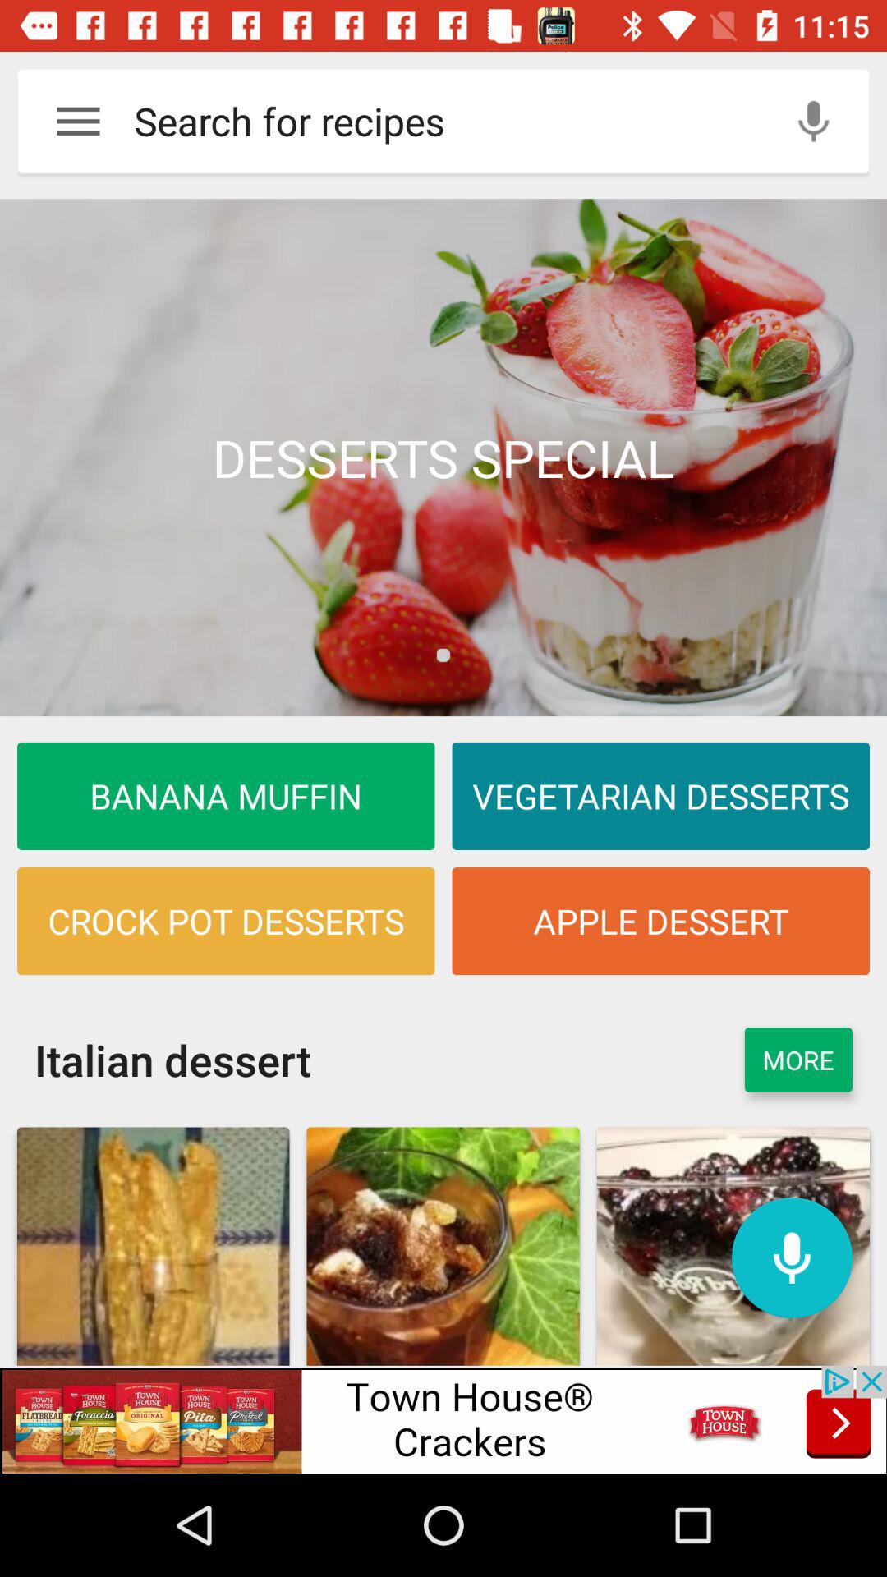 The height and width of the screenshot is (1577, 887). Describe the element at coordinates (443, 1419) in the screenshot. I see `advertisement` at that location.